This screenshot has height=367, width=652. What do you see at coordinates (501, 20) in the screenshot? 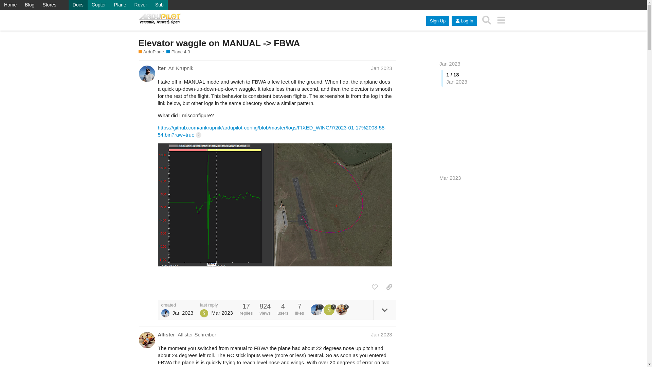
I see `menu` at bounding box center [501, 20].